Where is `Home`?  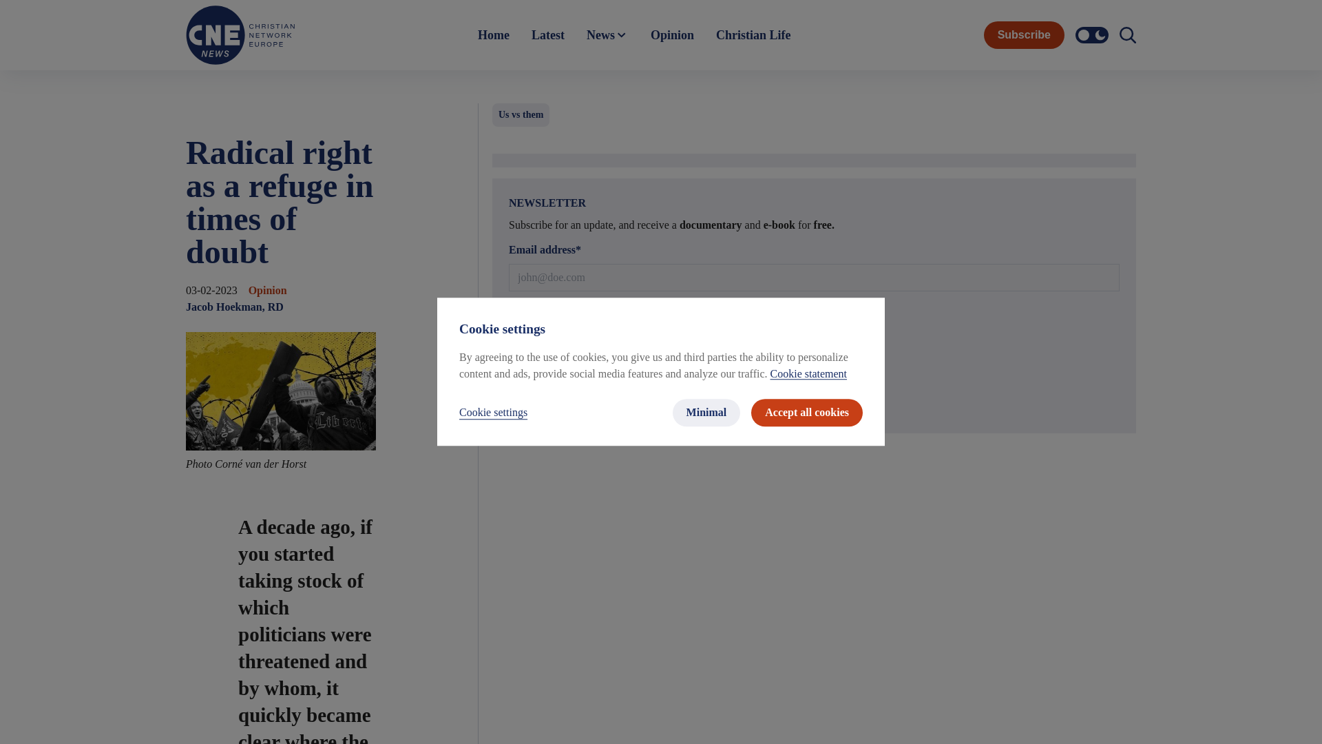
Home is located at coordinates (493, 35).